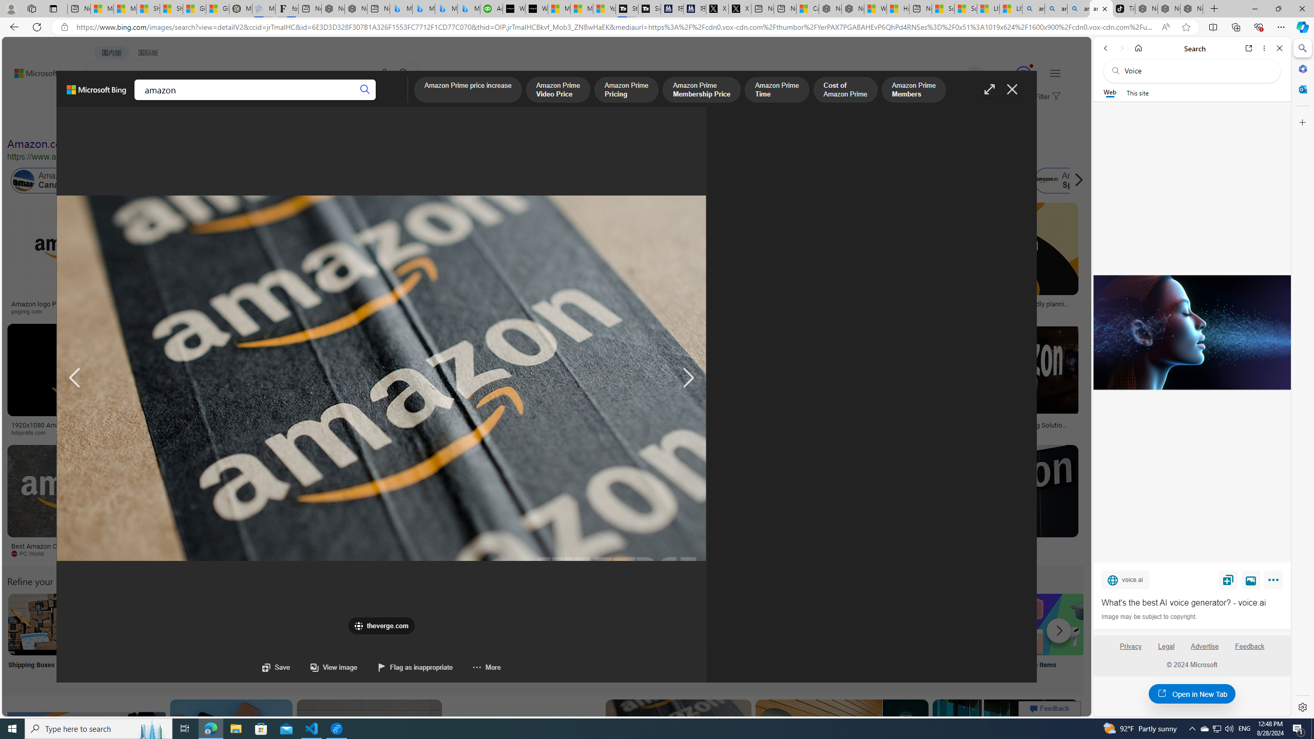 The height and width of the screenshot is (739, 1314). Describe the element at coordinates (173, 101) in the screenshot. I see `Class: b_pri_nav_svg` at that location.